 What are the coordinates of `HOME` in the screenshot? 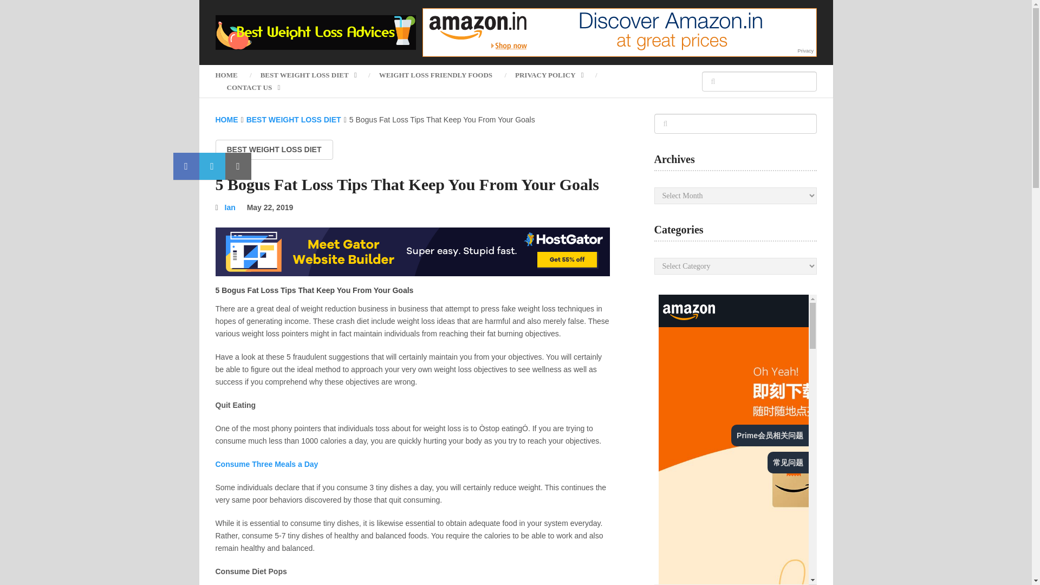 It's located at (226, 119).